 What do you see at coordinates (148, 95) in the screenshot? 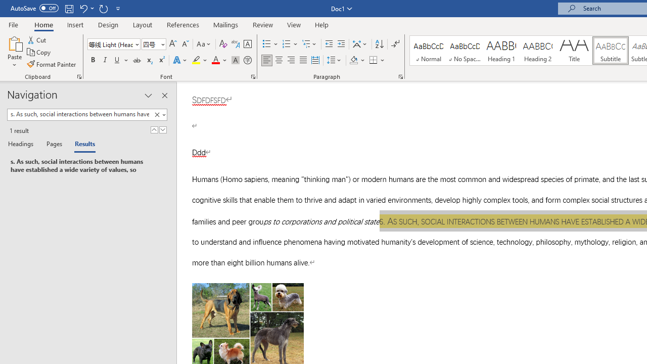
I see `Task Pane Options` at bounding box center [148, 95].